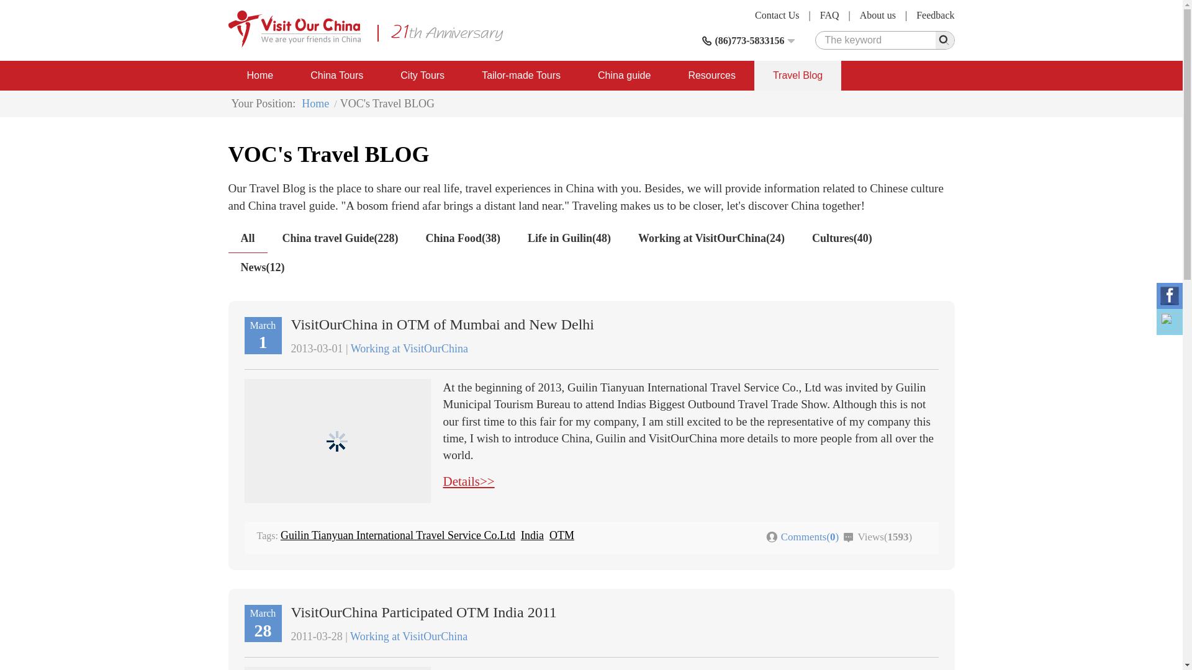 The width and height of the screenshot is (1192, 670). What do you see at coordinates (829, 15) in the screenshot?
I see `FAQ` at bounding box center [829, 15].